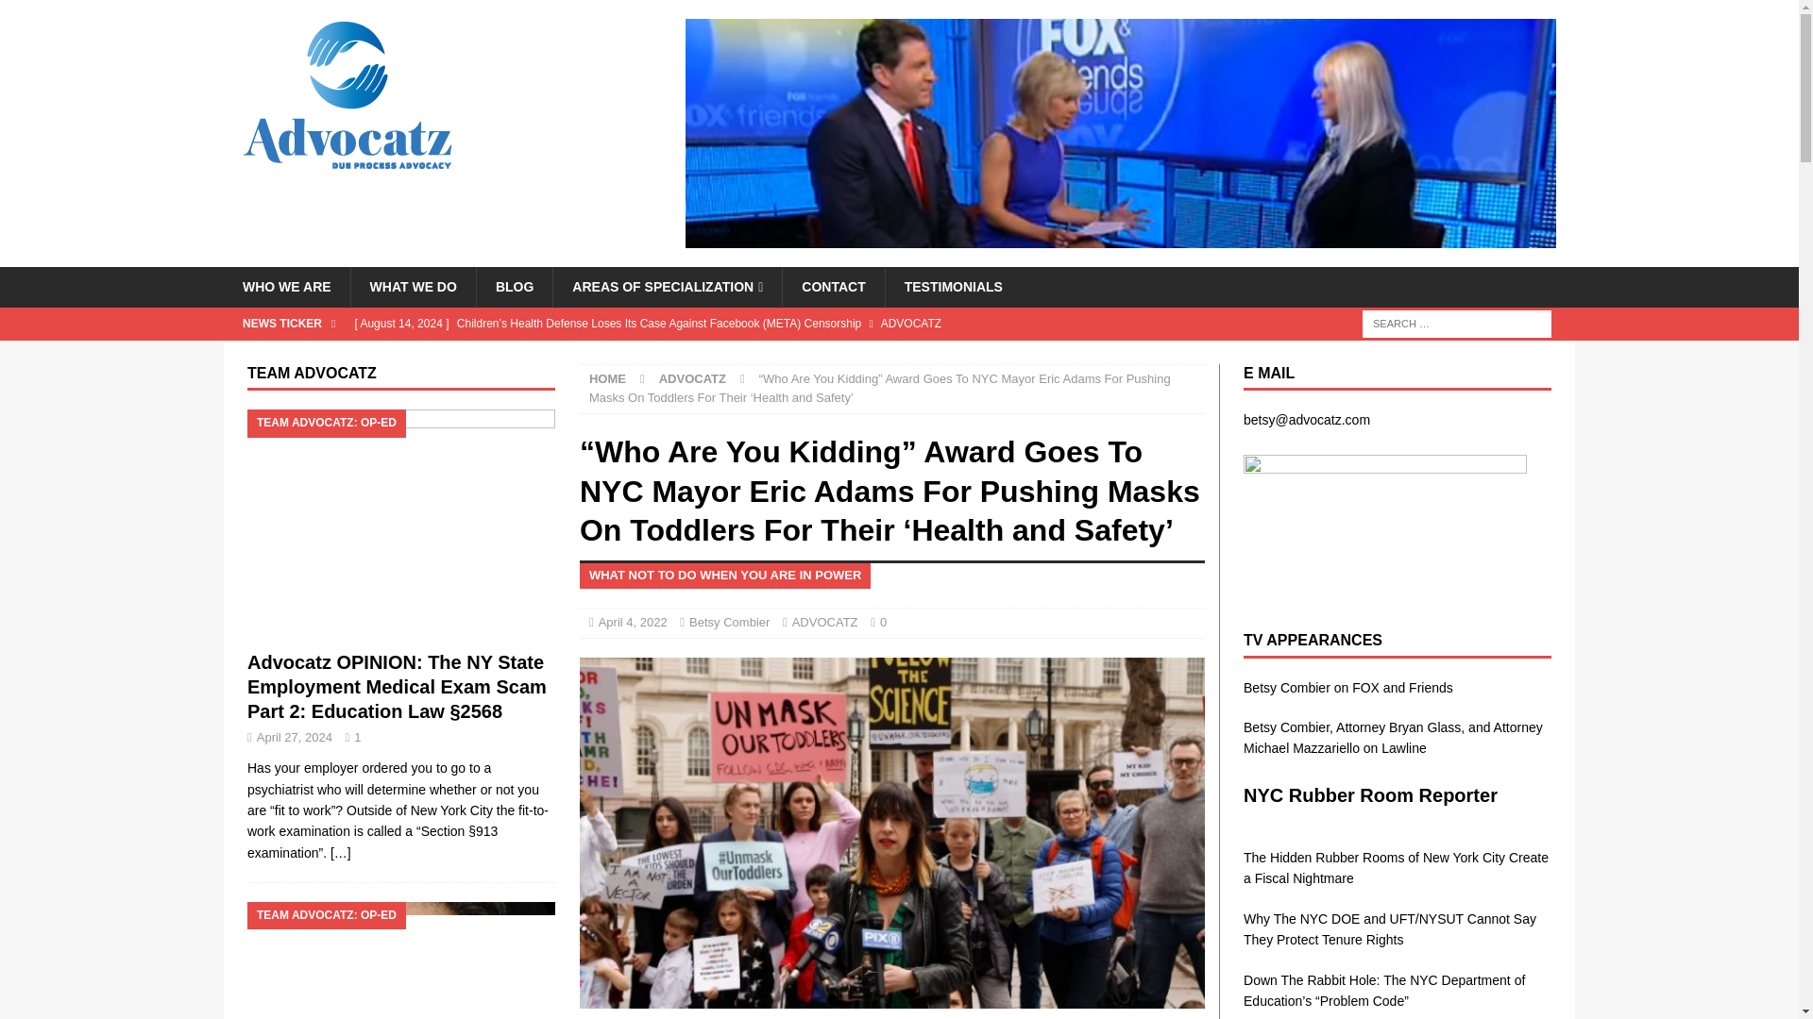  I want to click on WHO WE ARE, so click(286, 287).